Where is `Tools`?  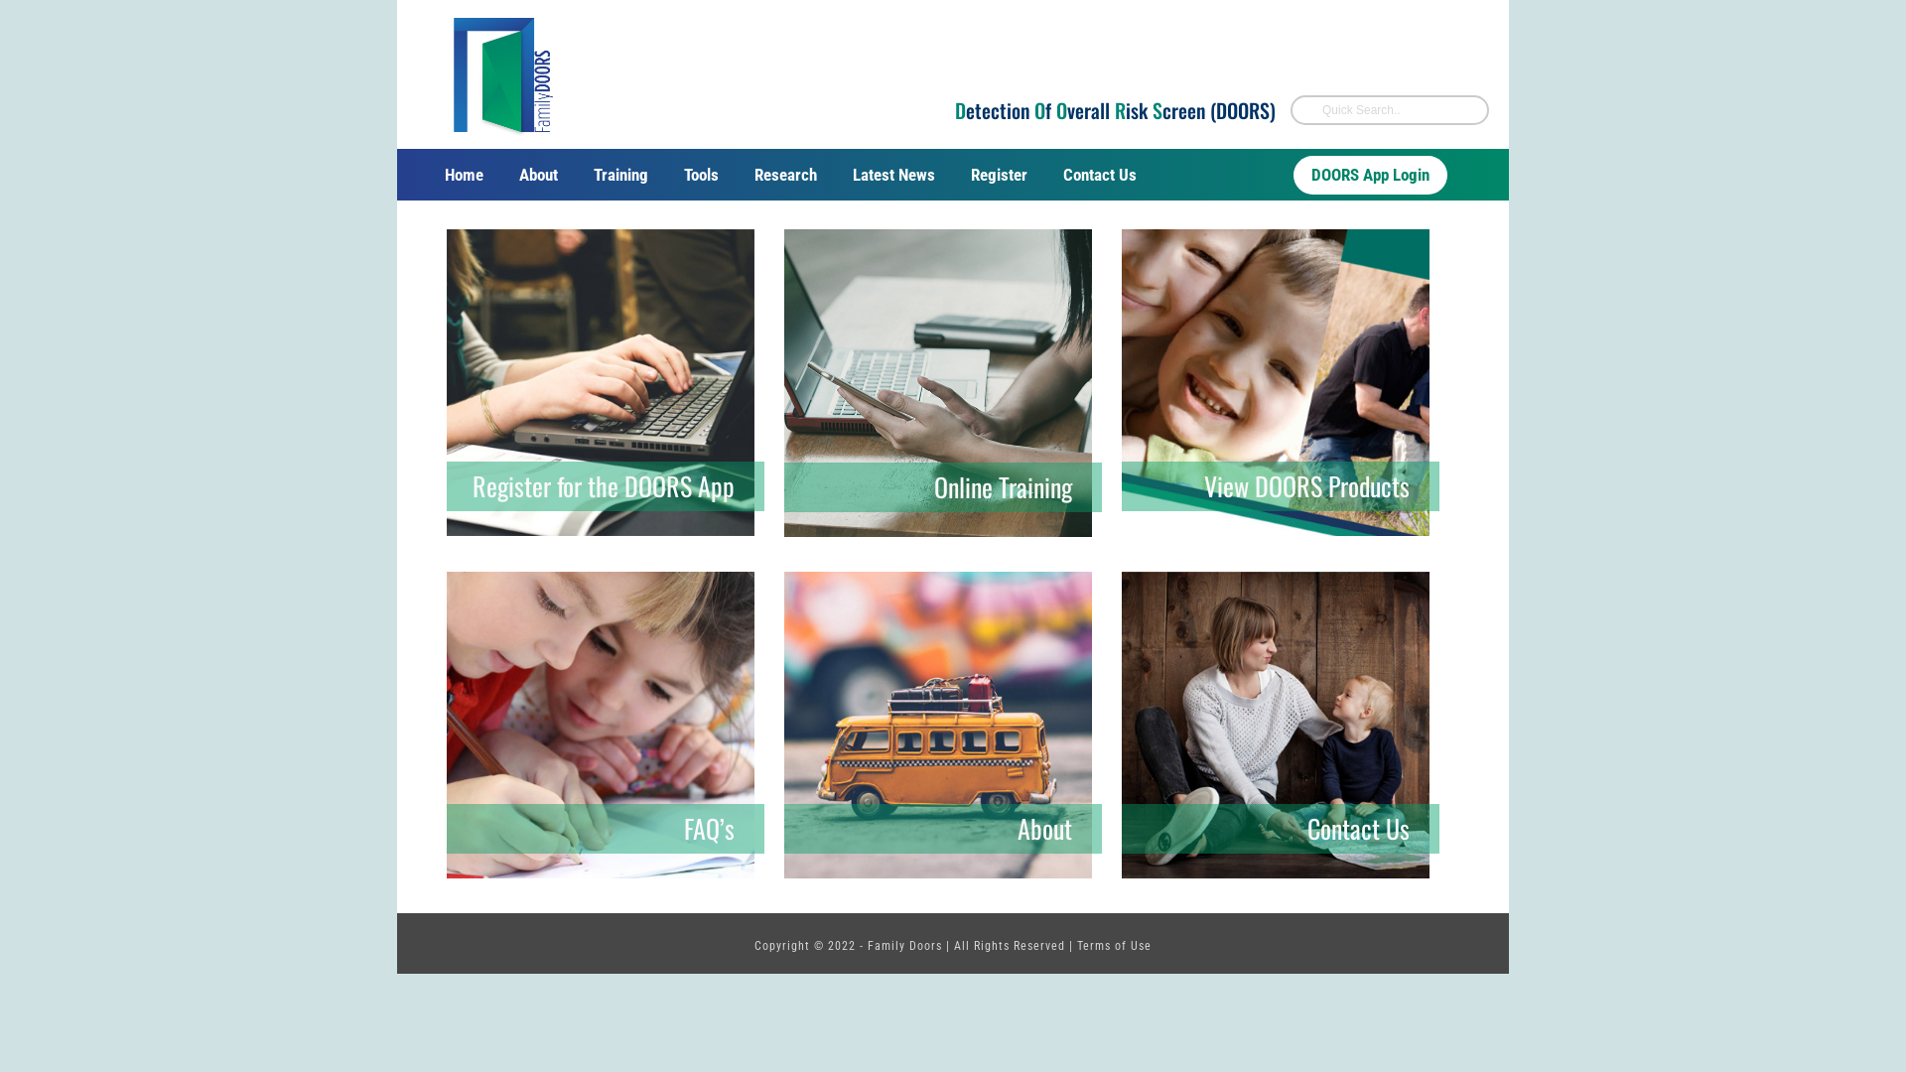 Tools is located at coordinates (701, 175).